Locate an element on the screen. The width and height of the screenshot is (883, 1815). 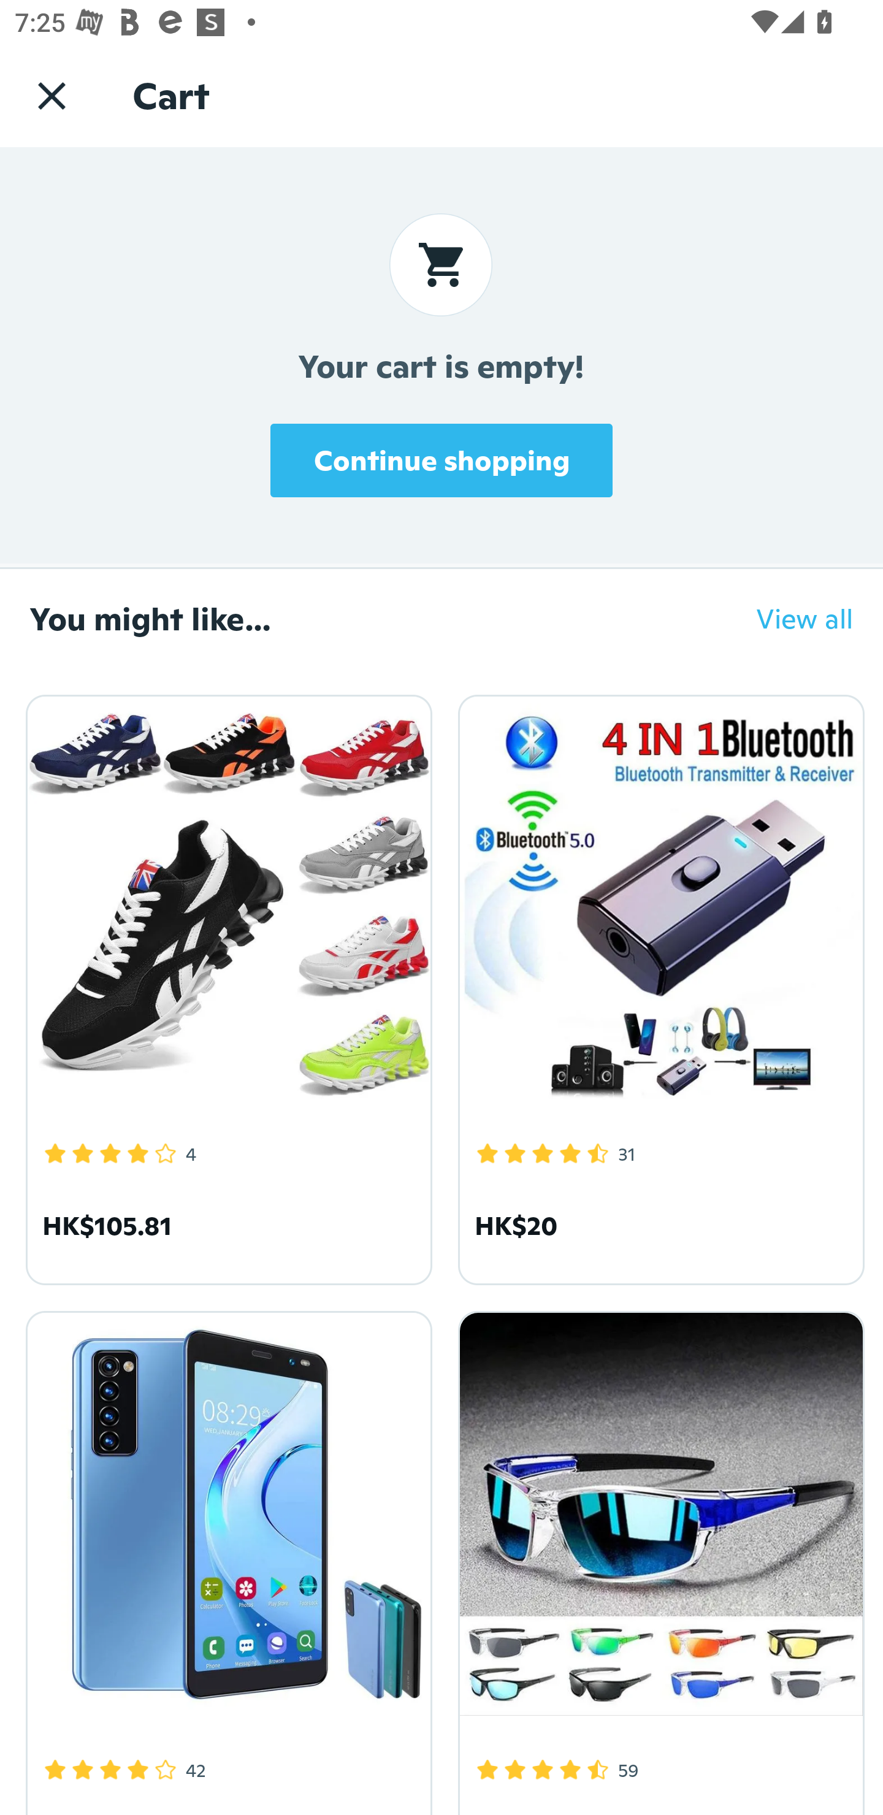
Continue shopping is located at coordinates (442, 460).